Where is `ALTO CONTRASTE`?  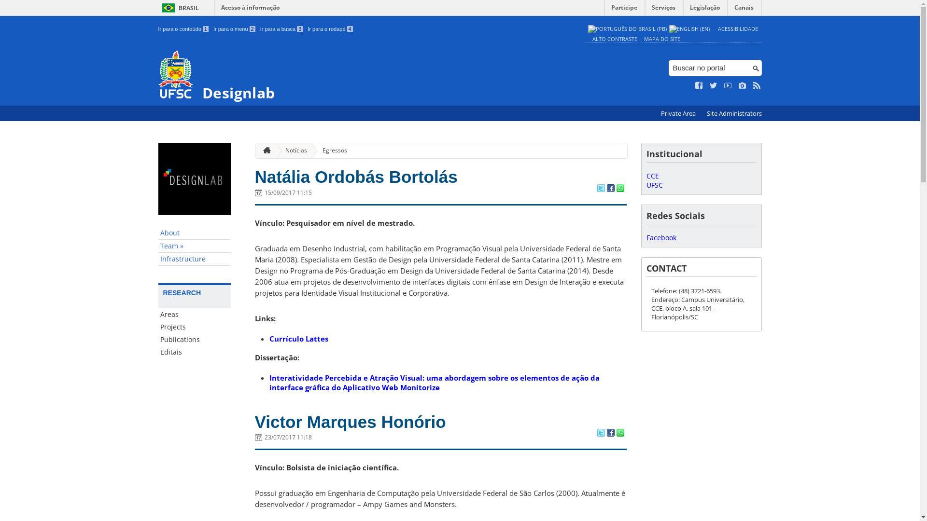 ALTO CONTRASTE is located at coordinates (614, 39).